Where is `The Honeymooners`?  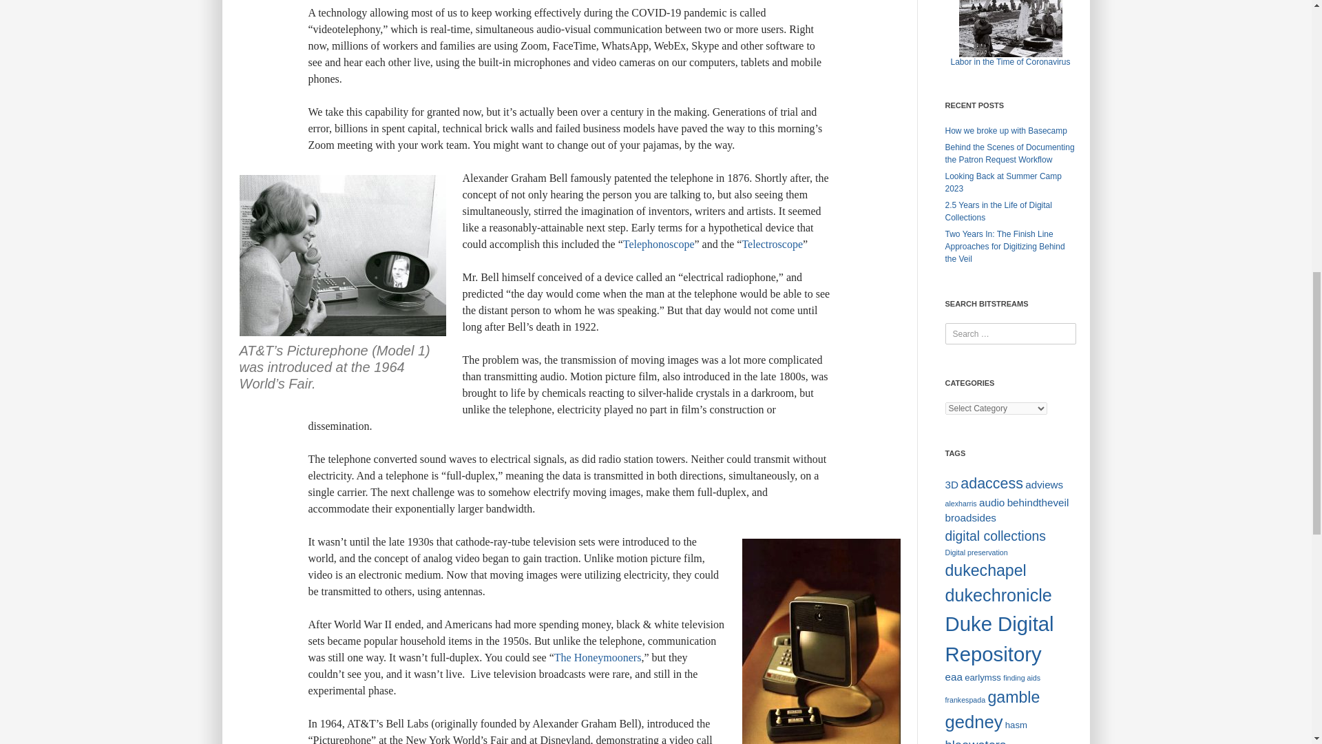 The Honeymooners is located at coordinates (598, 657).